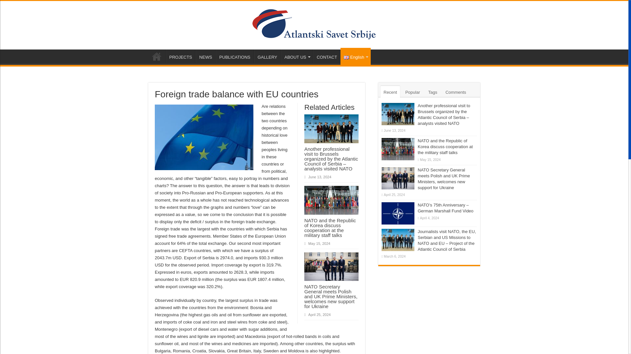  Describe the element at coordinates (157, 56) in the screenshot. I see `HOME` at that location.